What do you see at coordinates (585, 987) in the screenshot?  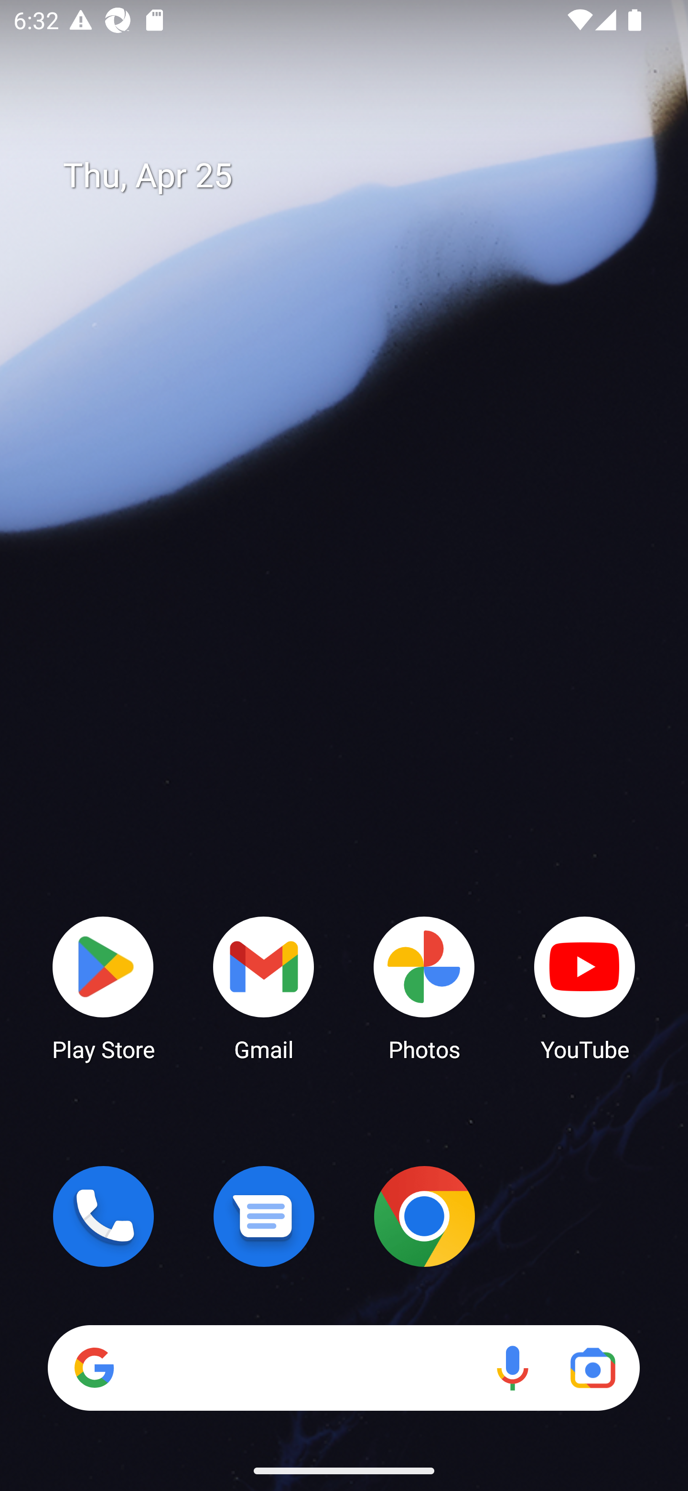 I see `YouTube` at bounding box center [585, 987].